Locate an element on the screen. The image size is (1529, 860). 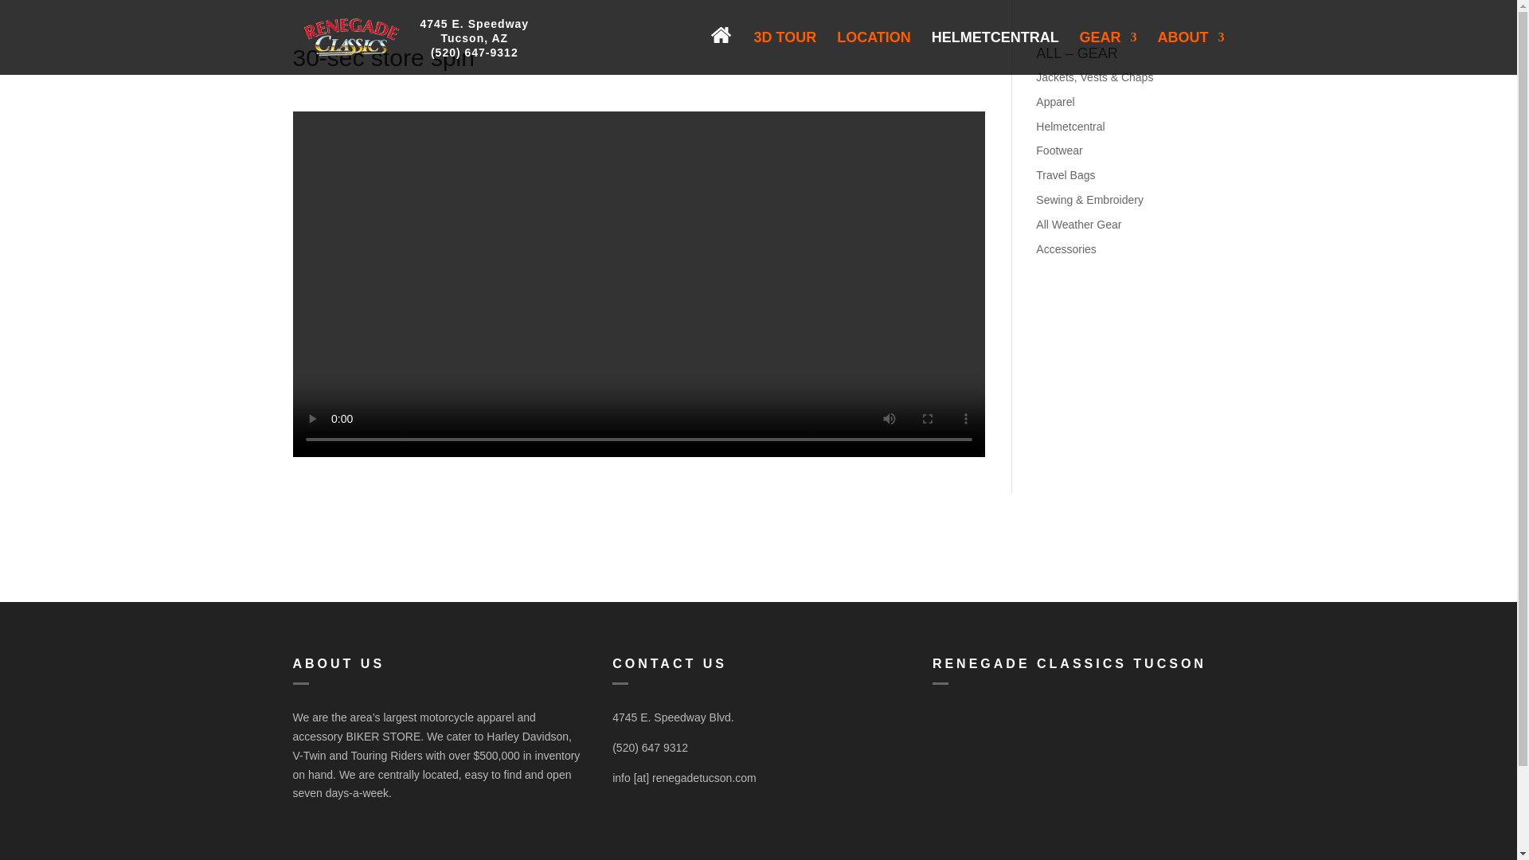
LOCATION is located at coordinates (475, 30).